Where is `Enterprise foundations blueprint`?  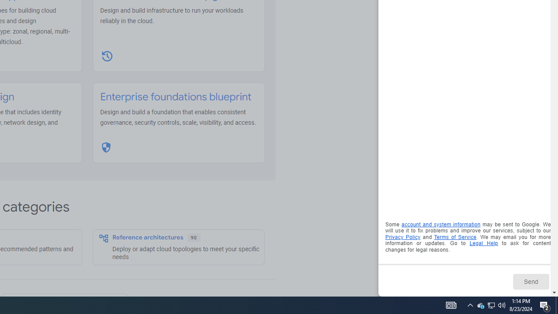 Enterprise foundations blueprint is located at coordinates (176, 97).